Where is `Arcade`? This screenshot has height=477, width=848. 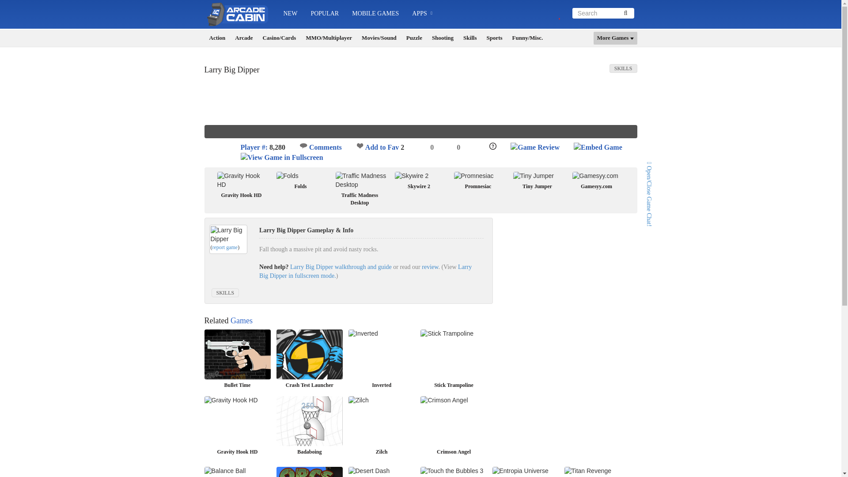
Arcade is located at coordinates (244, 38).